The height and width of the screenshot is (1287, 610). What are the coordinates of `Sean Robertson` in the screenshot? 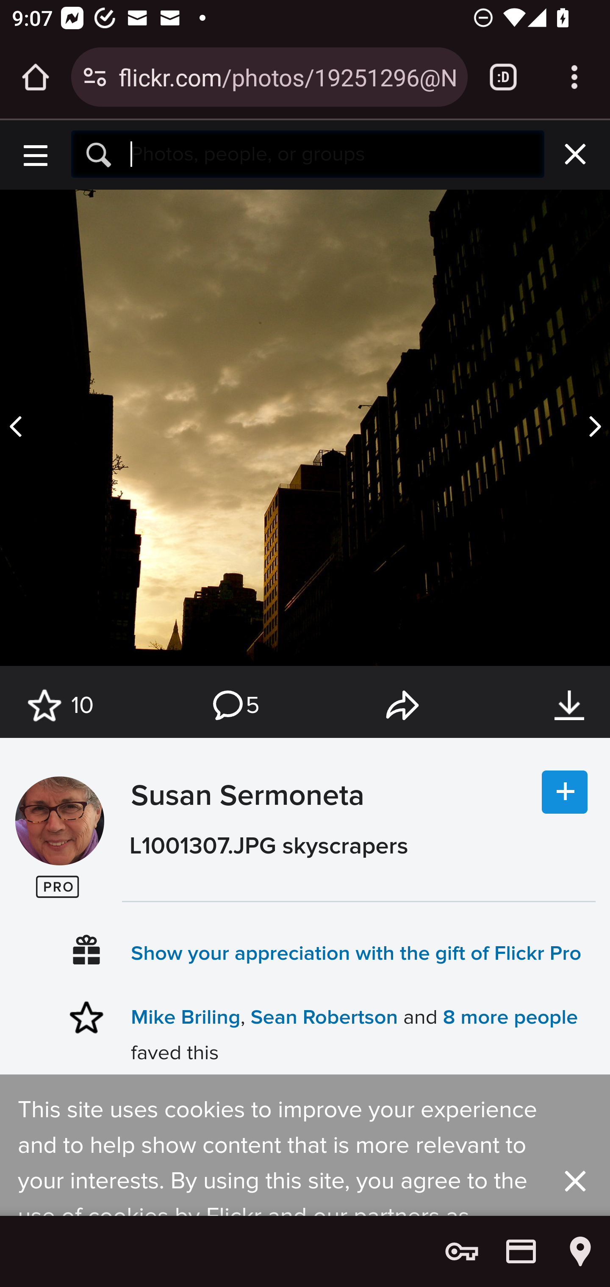 It's located at (324, 1017).